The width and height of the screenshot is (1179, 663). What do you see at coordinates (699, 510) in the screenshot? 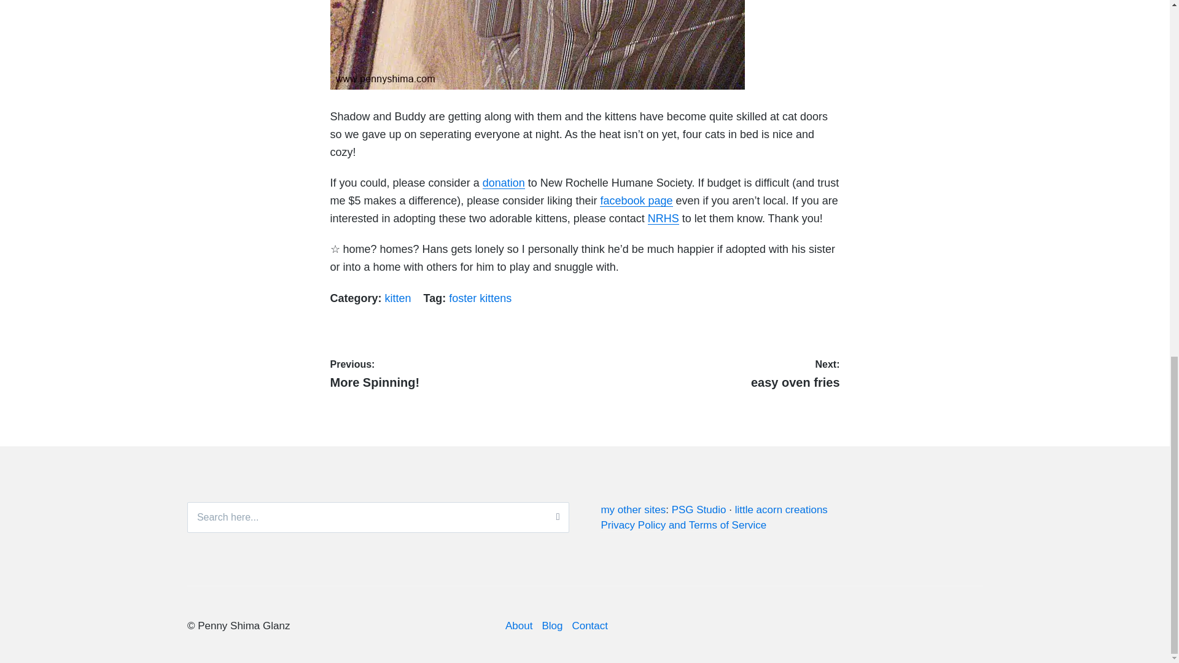
I see `PSG Studio` at bounding box center [699, 510].